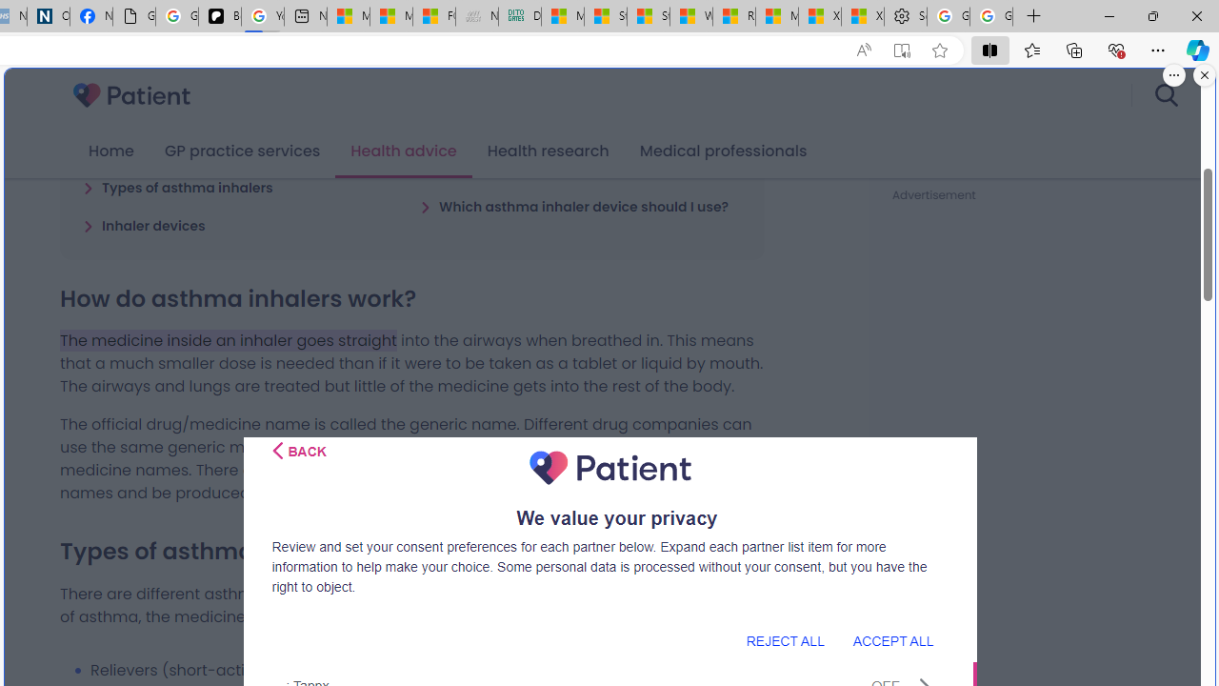  What do you see at coordinates (306, 17) in the screenshot?
I see `New tab` at bounding box center [306, 17].